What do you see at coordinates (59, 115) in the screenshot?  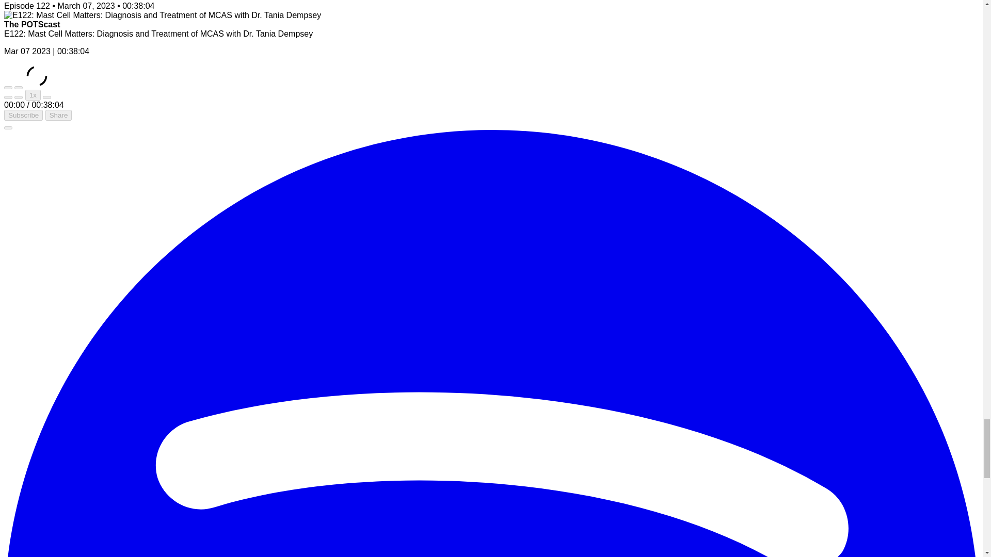 I see `Share` at bounding box center [59, 115].